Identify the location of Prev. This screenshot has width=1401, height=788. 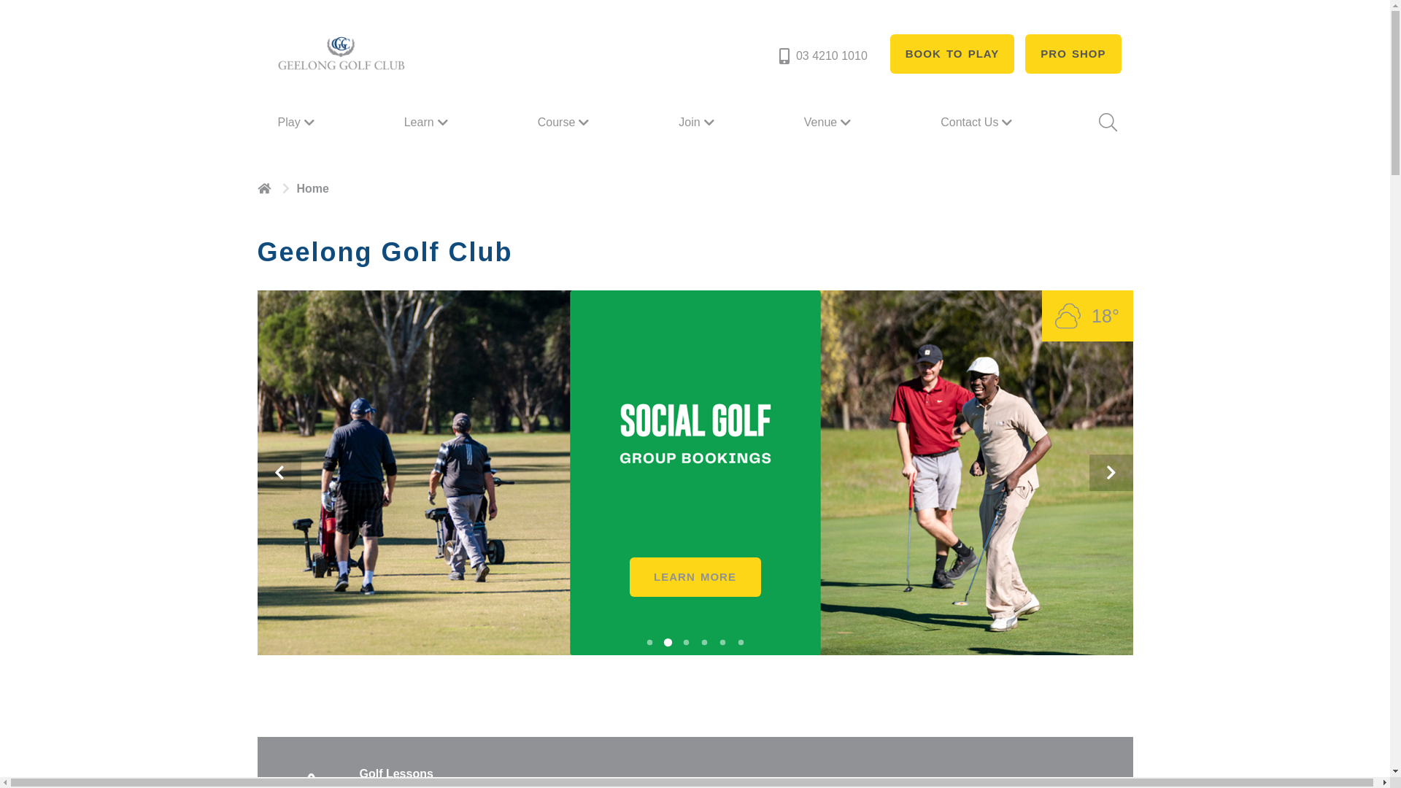
(279, 473).